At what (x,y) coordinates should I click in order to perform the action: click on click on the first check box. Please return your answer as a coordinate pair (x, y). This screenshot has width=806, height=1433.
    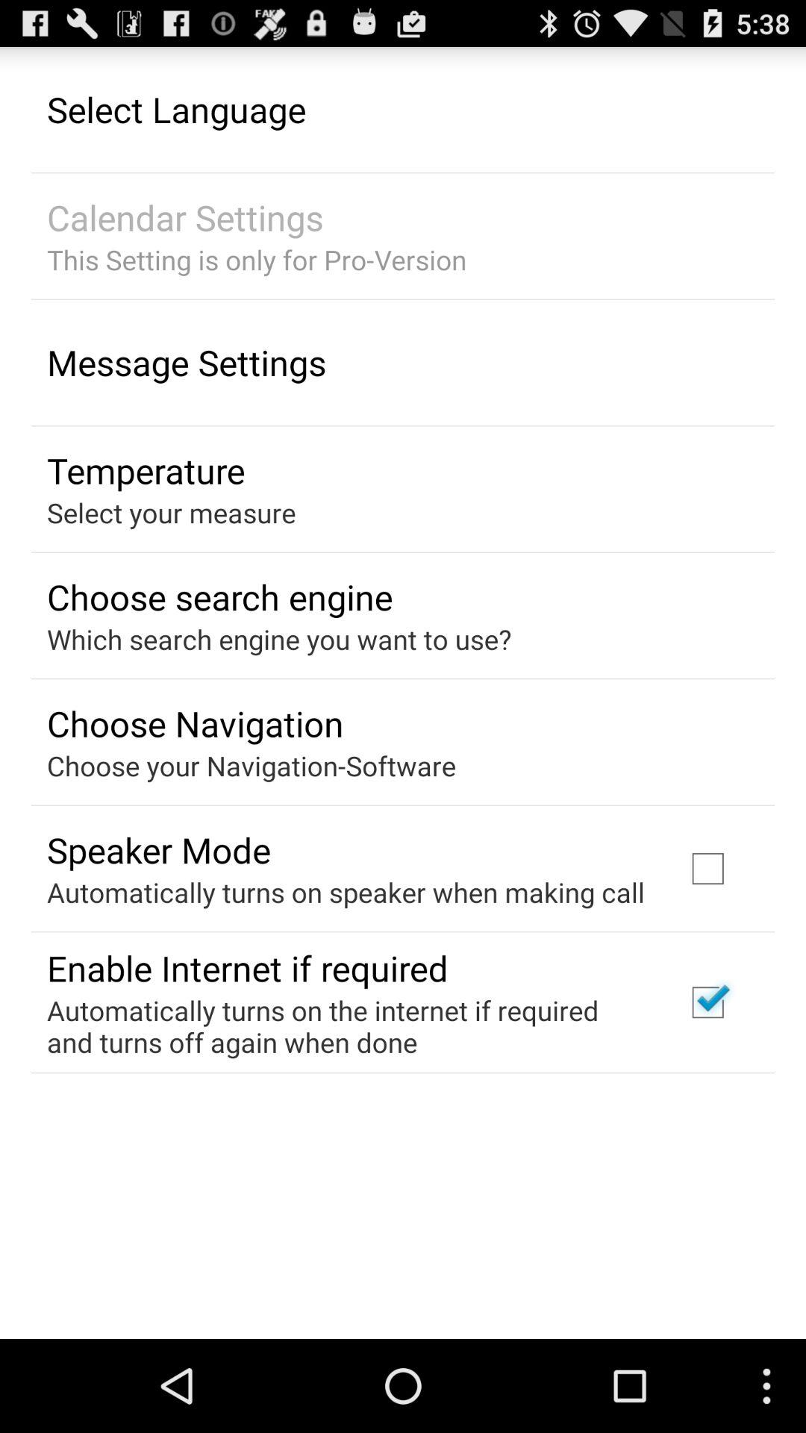
    Looking at the image, I should click on (708, 868).